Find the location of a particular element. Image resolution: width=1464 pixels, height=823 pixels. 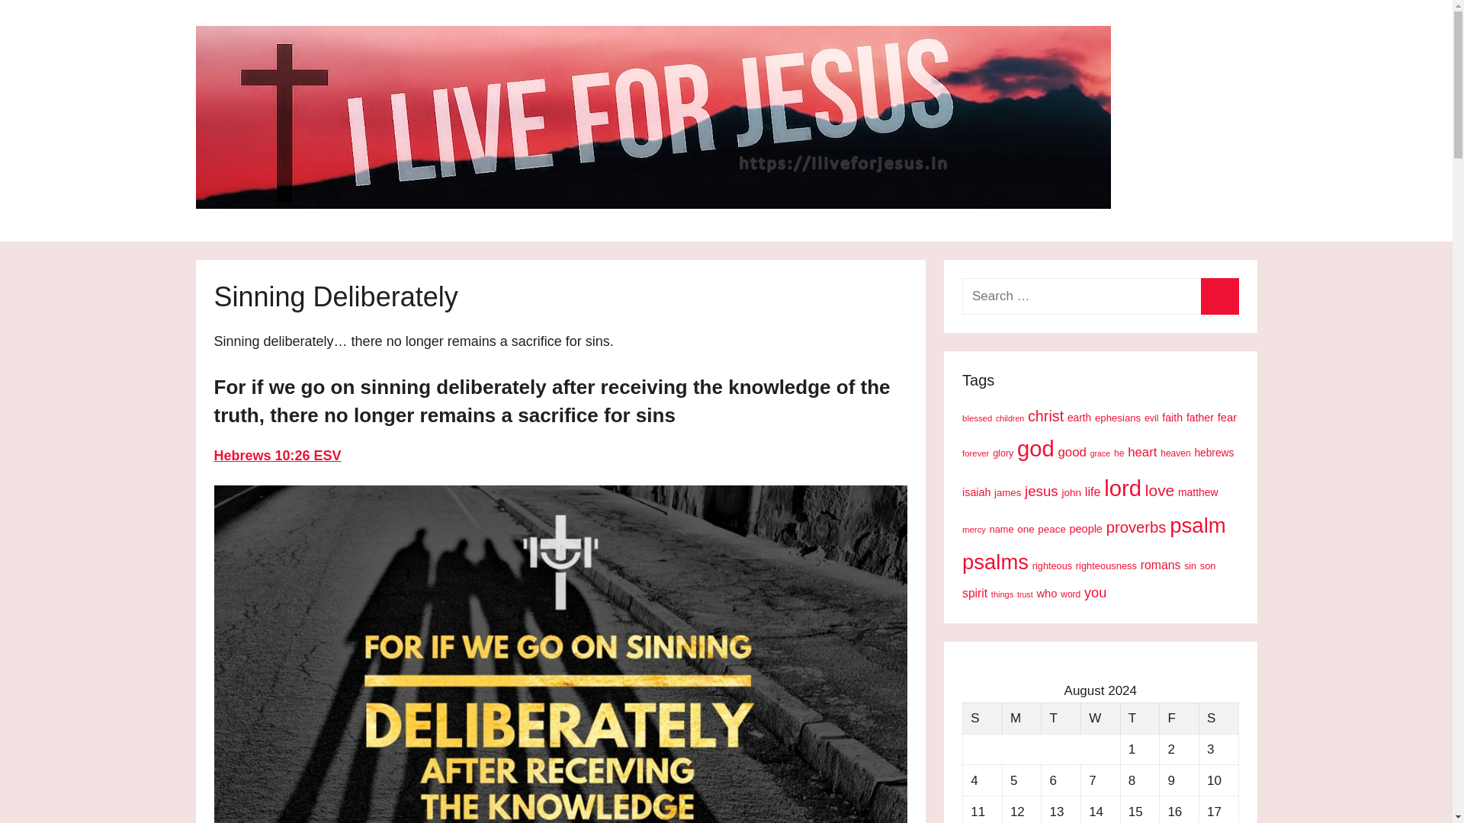

Search is located at coordinates (1219, 296).